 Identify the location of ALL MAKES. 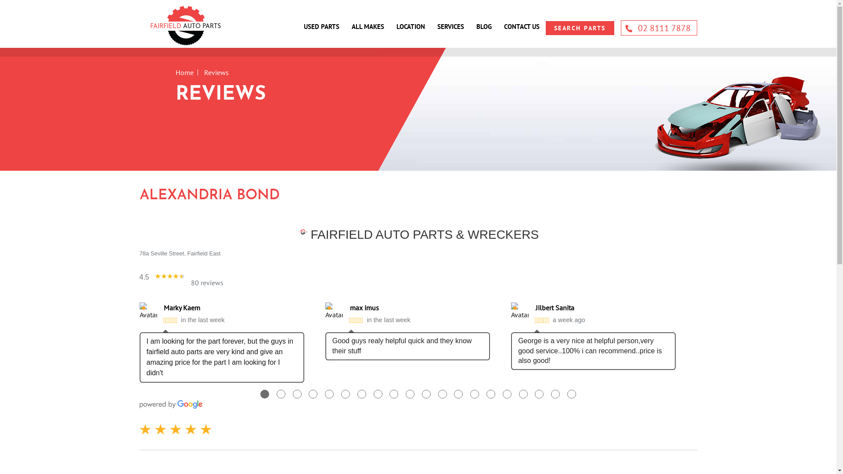
(371, 27).